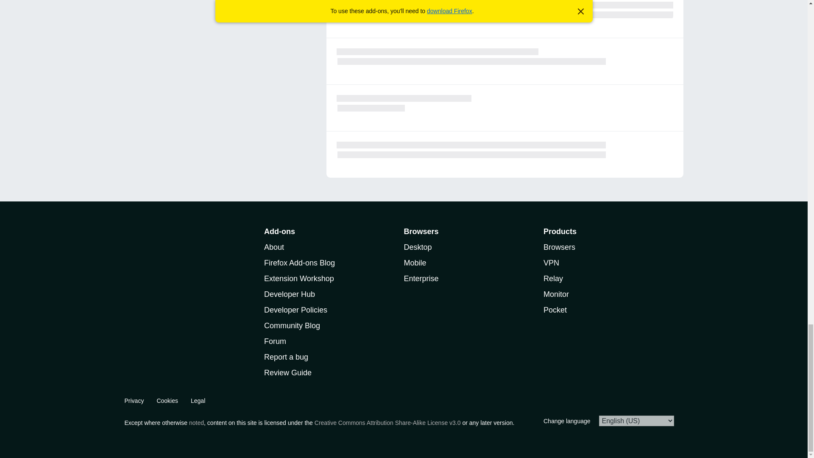  Describe the element at coordinates (556, 294) in the screenshot. I see `Monitor` at that location.